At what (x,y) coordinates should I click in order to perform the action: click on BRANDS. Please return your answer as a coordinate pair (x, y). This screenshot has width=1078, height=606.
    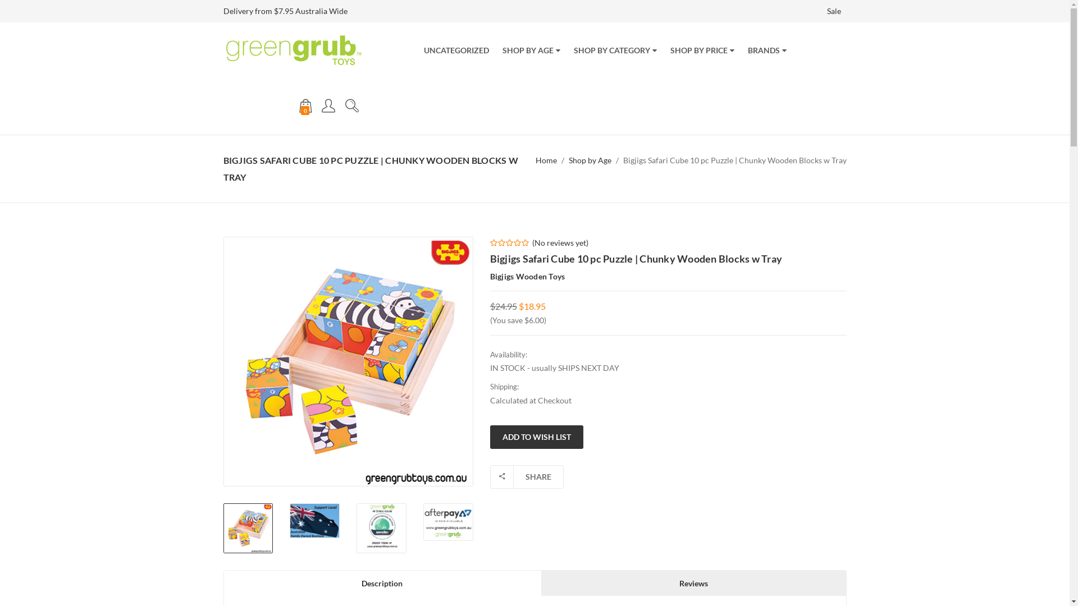
    Looking at the image, I should click on (767, 50).